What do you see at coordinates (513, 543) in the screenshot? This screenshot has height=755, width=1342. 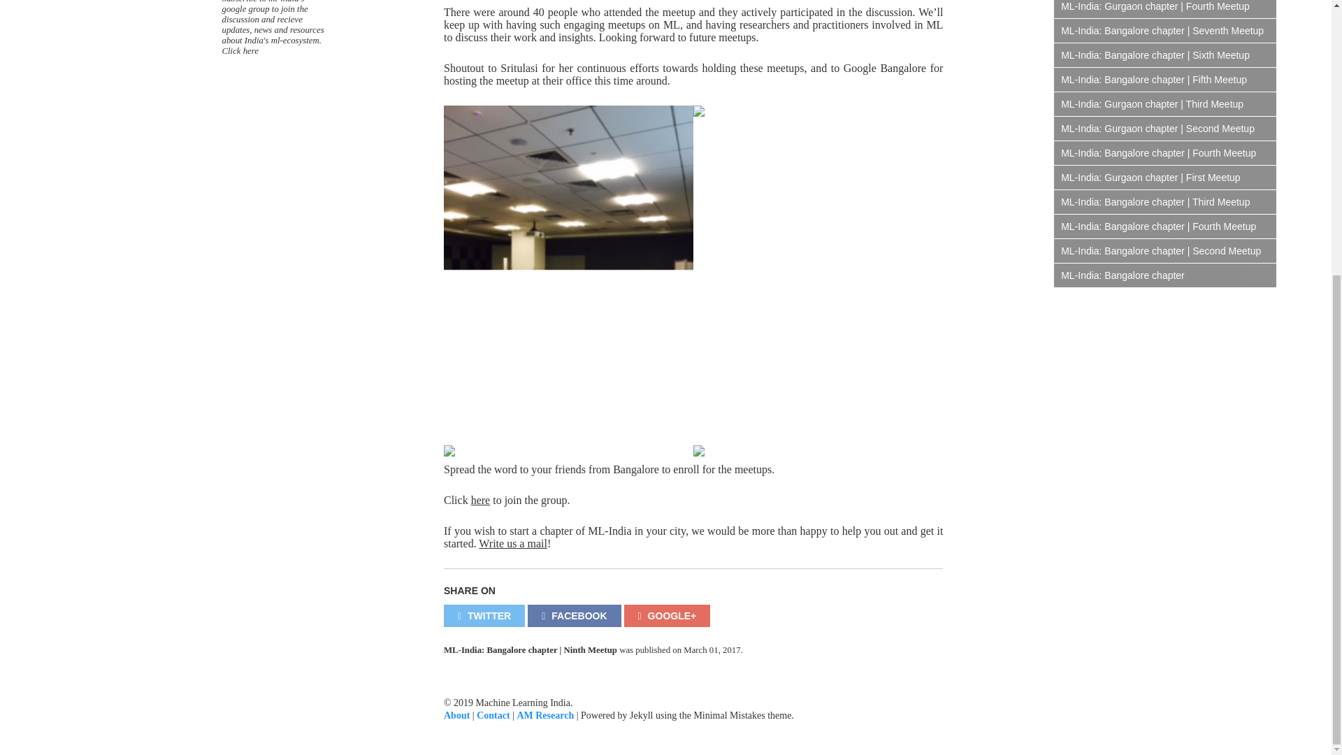 I see `Write us a mail` at bounding box center [513, 543].